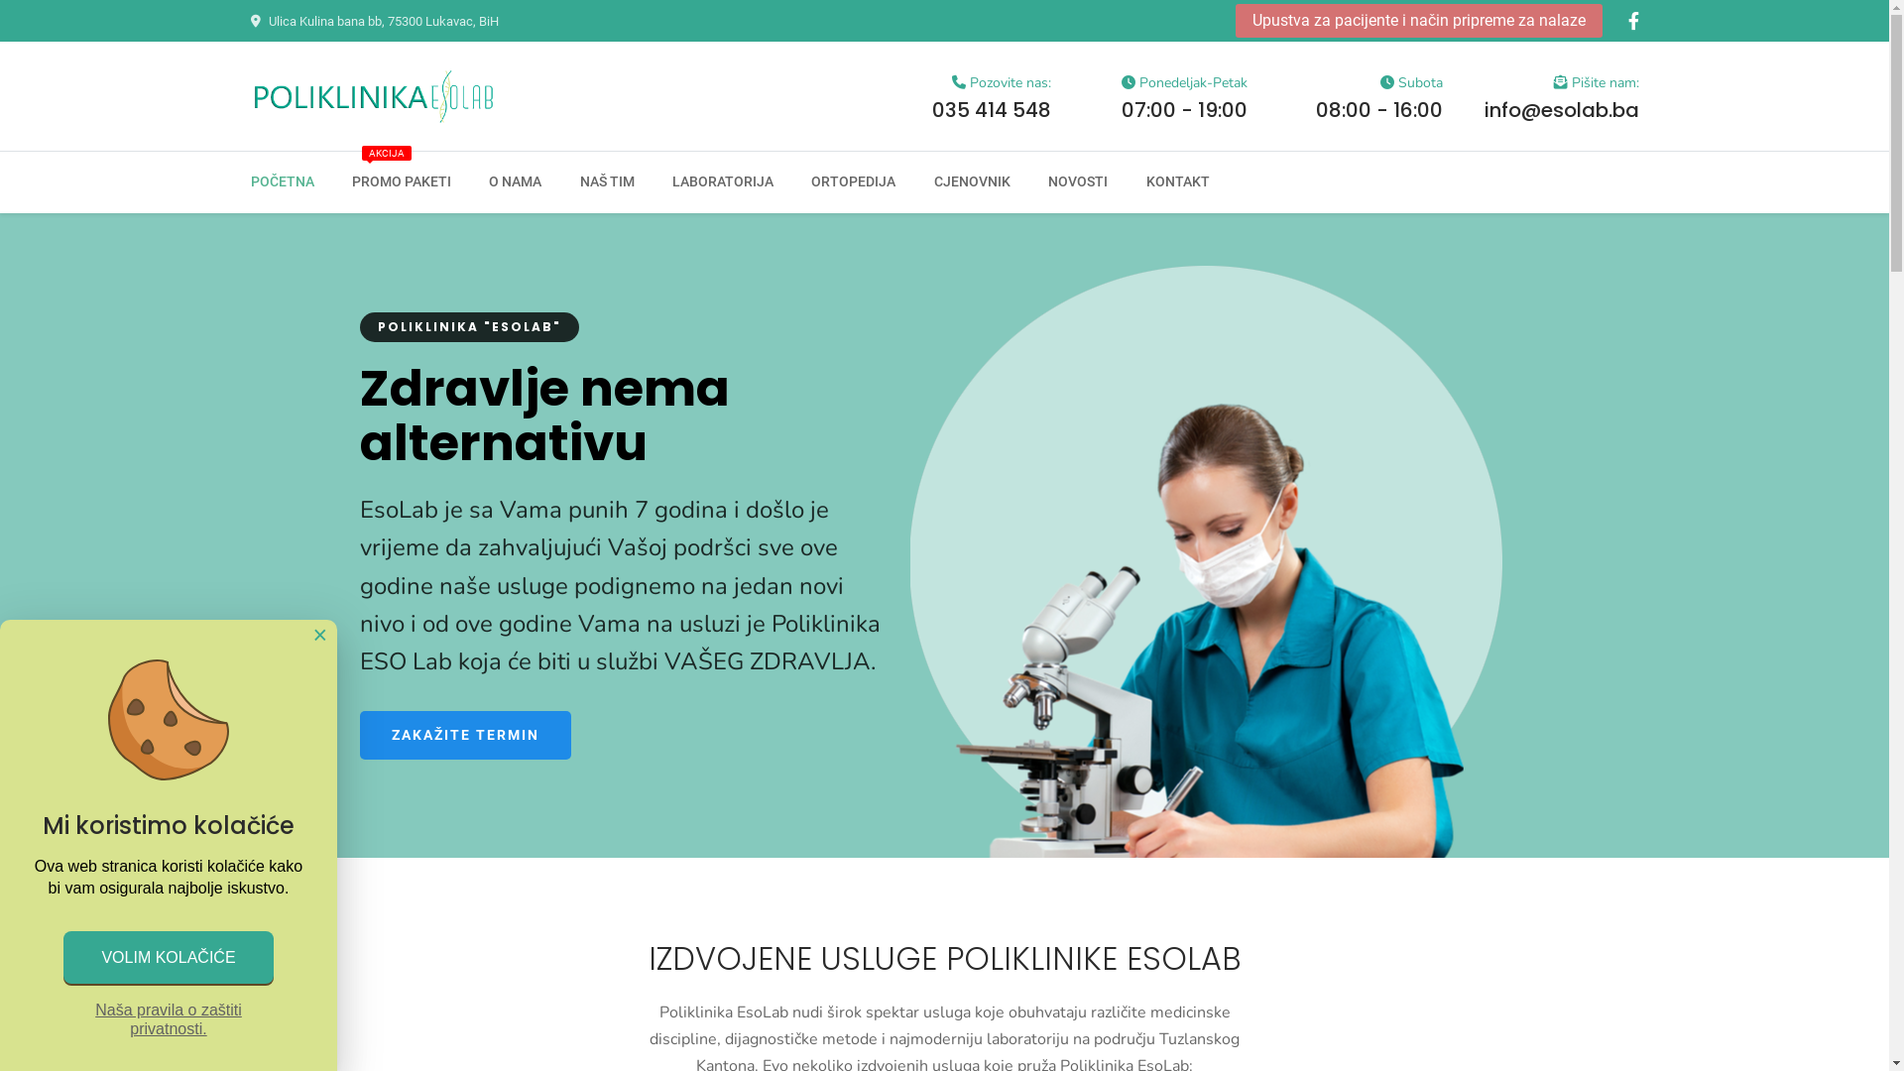 The image size is (1904, 1071). Describe the element at coordinates (1634, 22) in the screenshot. I see `Facebook` at that location.